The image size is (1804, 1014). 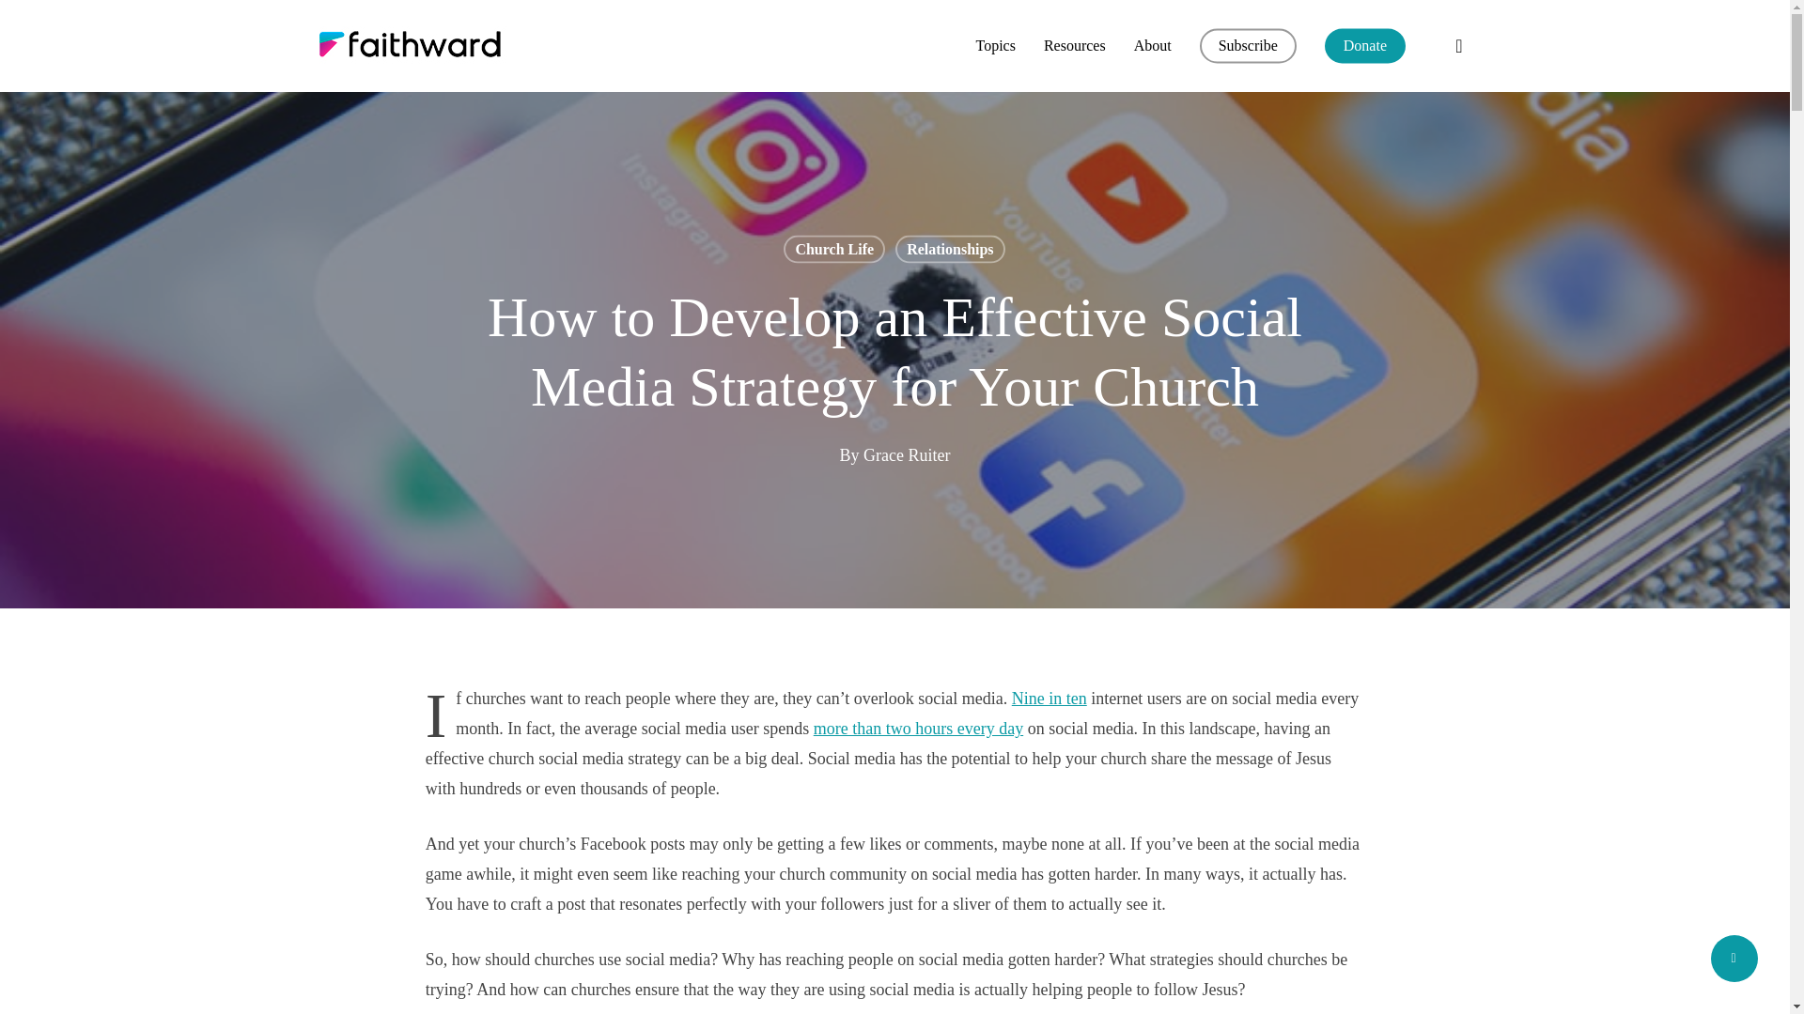 What do you see at coordinates (1364, 46) in the screenshot?
I see `Donate` at bounding box center [1364, 46].